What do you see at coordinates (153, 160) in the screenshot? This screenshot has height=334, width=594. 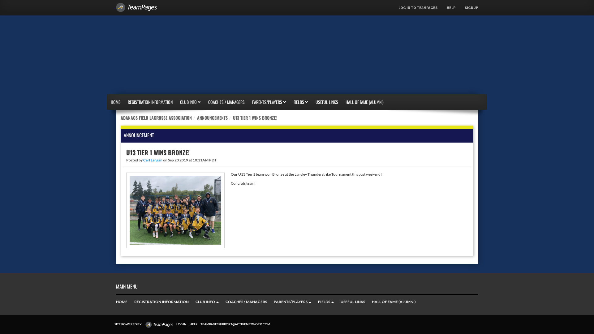 I see `Carl Langan` at bounding box center [153, 160].